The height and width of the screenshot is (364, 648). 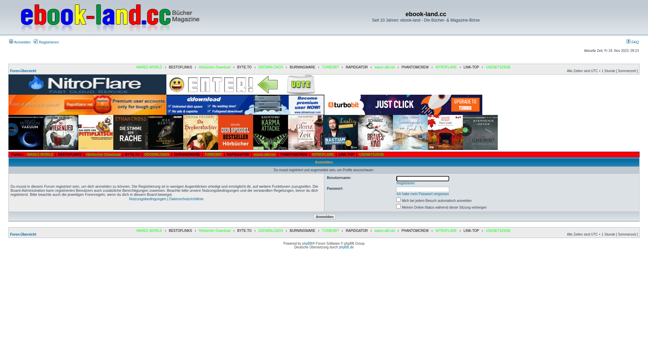 I want to click on PHANTOMCREW, so click(x=415, y=231).